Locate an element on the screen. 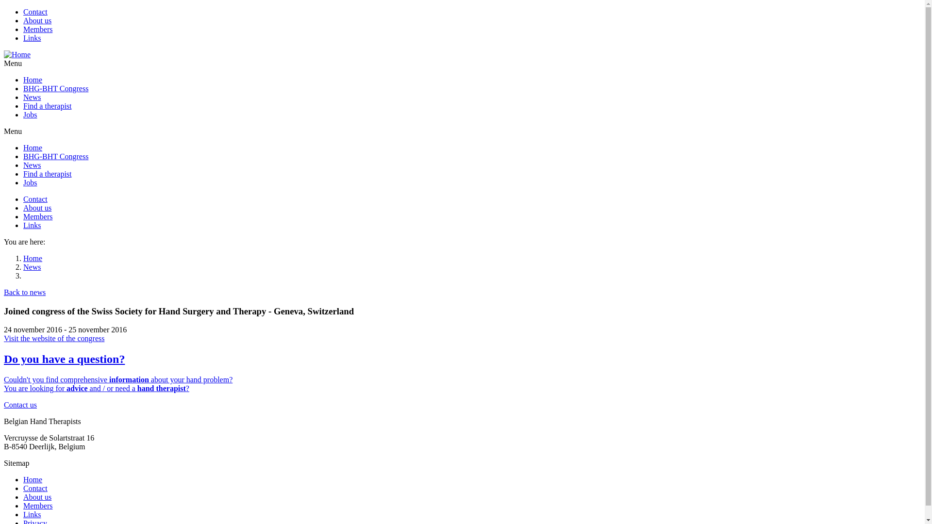 This screenshot has width=932, height=524. Find a therapist is located at coordinates (48, 174).